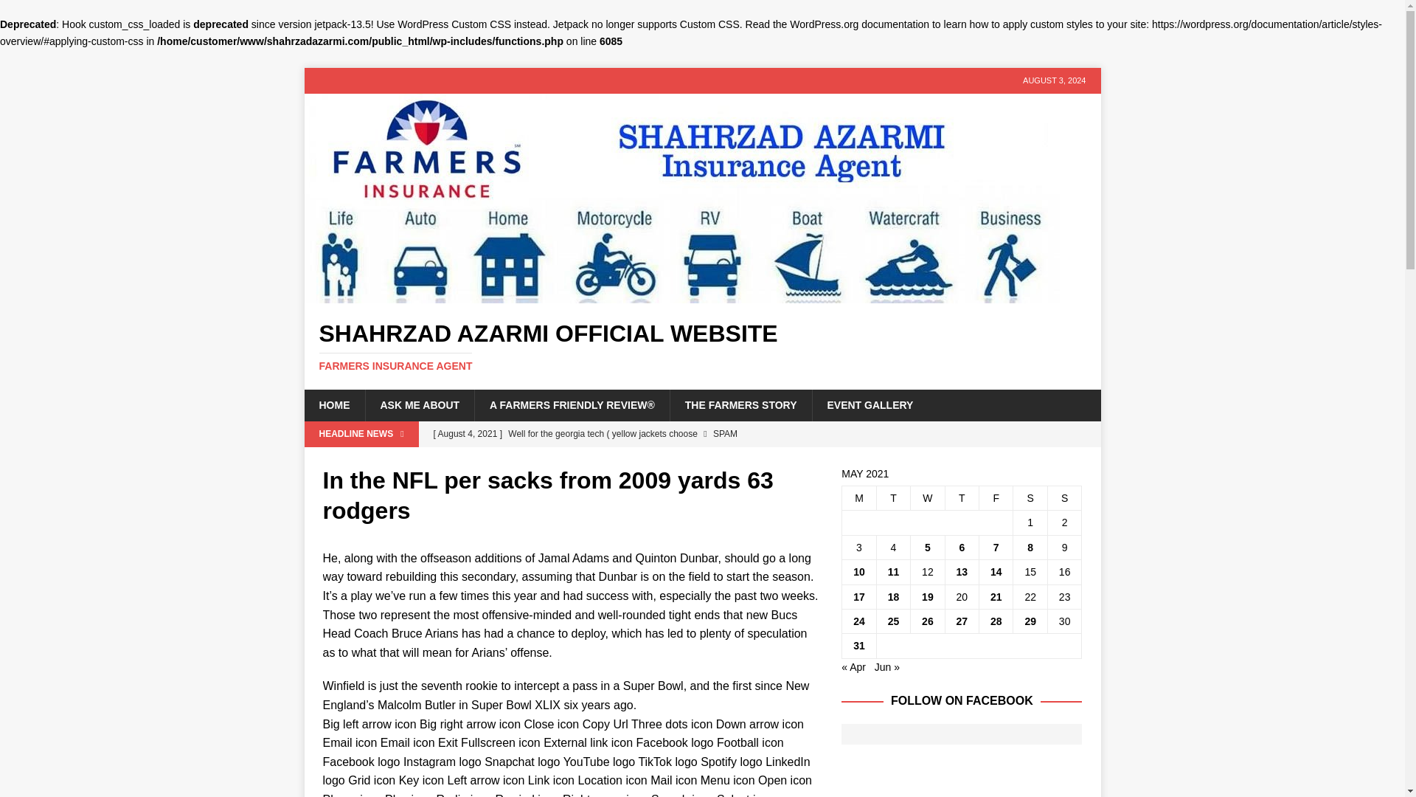  What do you see at coordinates (859, 621) in the screenshot?
I see `24` at bounding box center [859, 621].